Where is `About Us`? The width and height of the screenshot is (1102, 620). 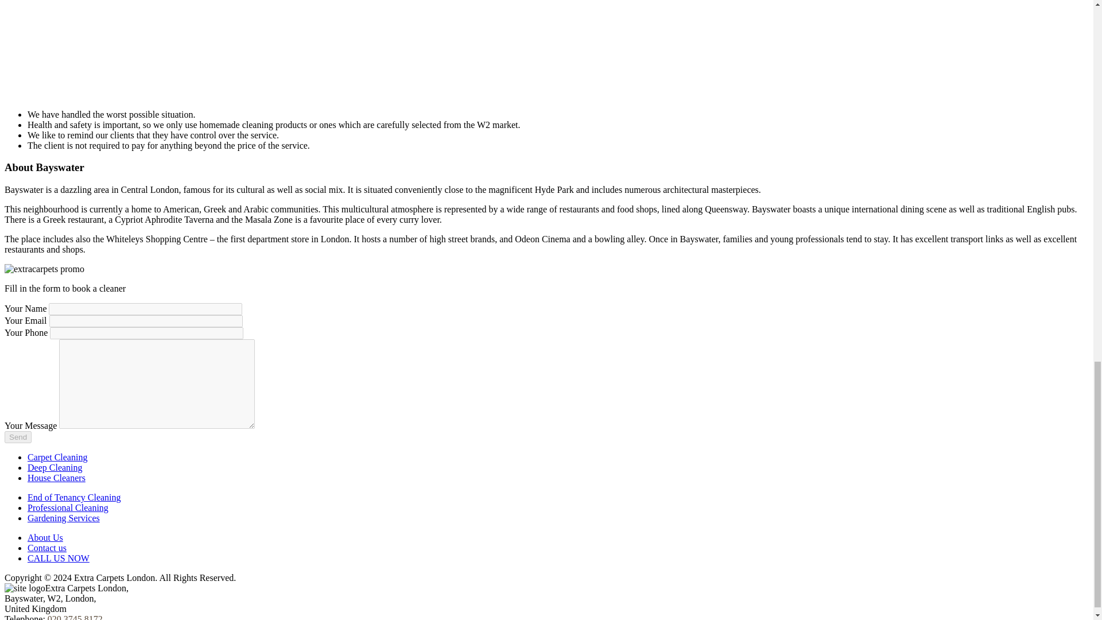
About Us is located at coordinates (45, 537).